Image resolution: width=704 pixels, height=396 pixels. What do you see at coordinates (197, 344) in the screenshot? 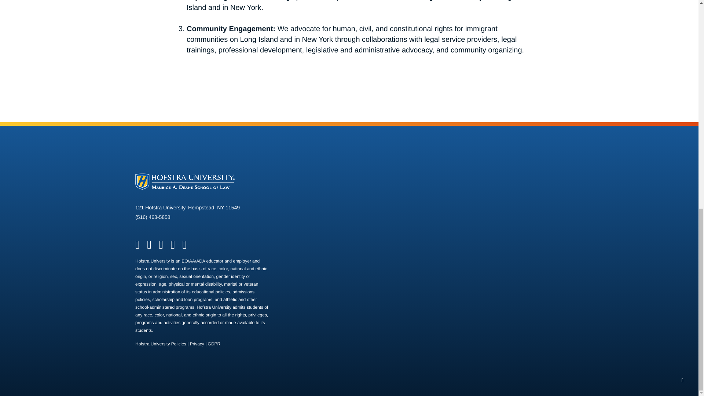
I see `Privacy` at bounding box center [197, 344].